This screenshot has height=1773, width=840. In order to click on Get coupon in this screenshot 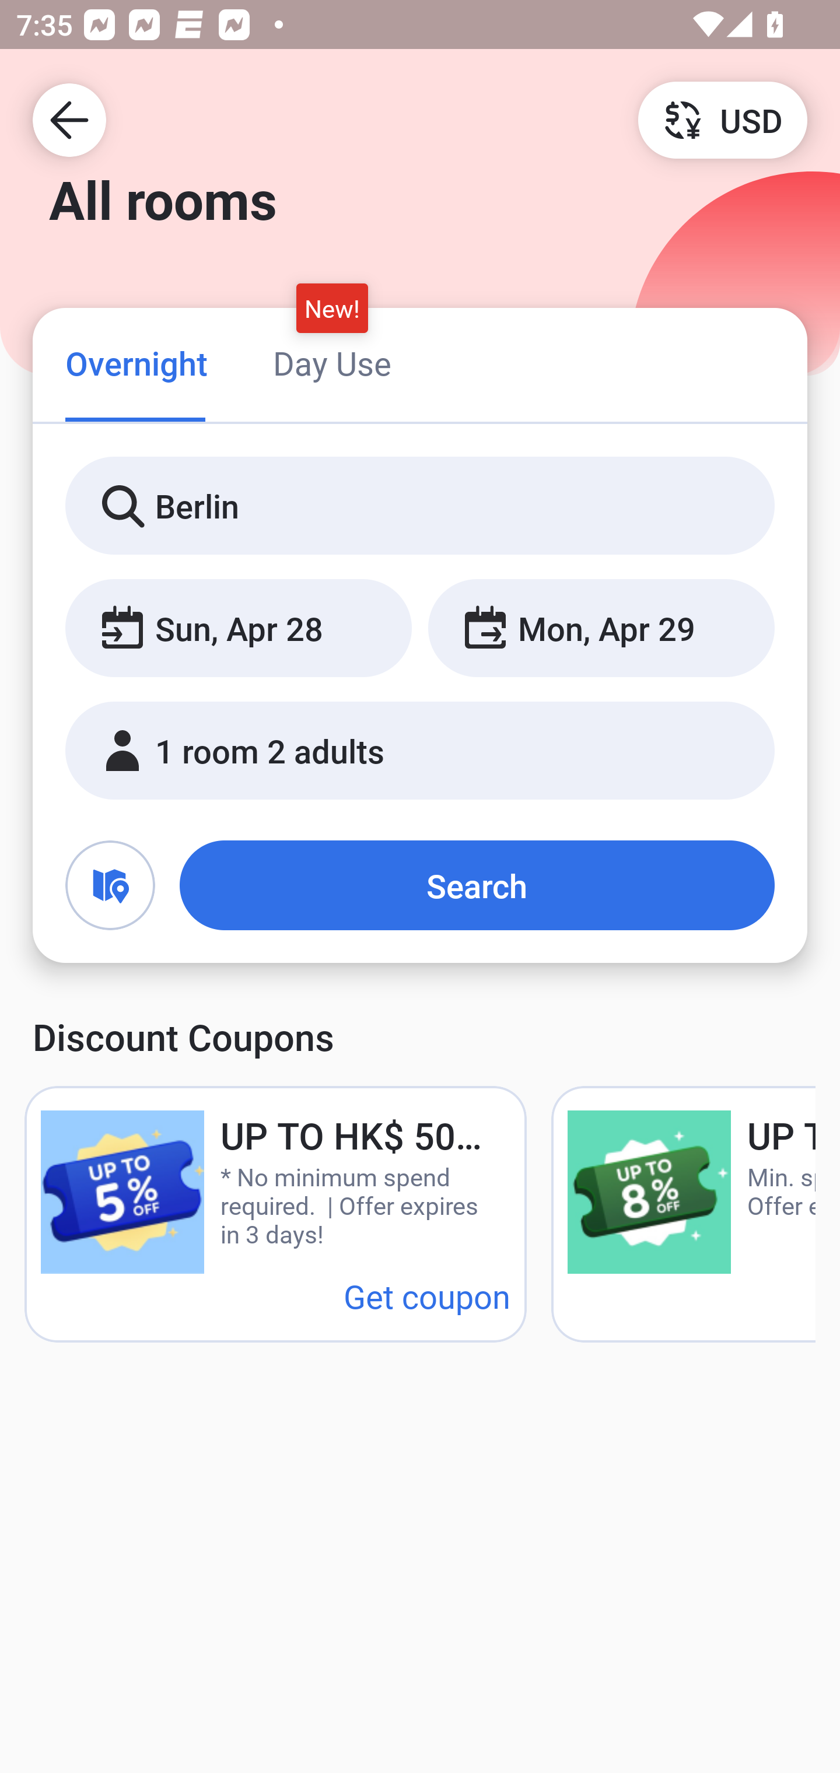, I will do `click(427, 1296)`.